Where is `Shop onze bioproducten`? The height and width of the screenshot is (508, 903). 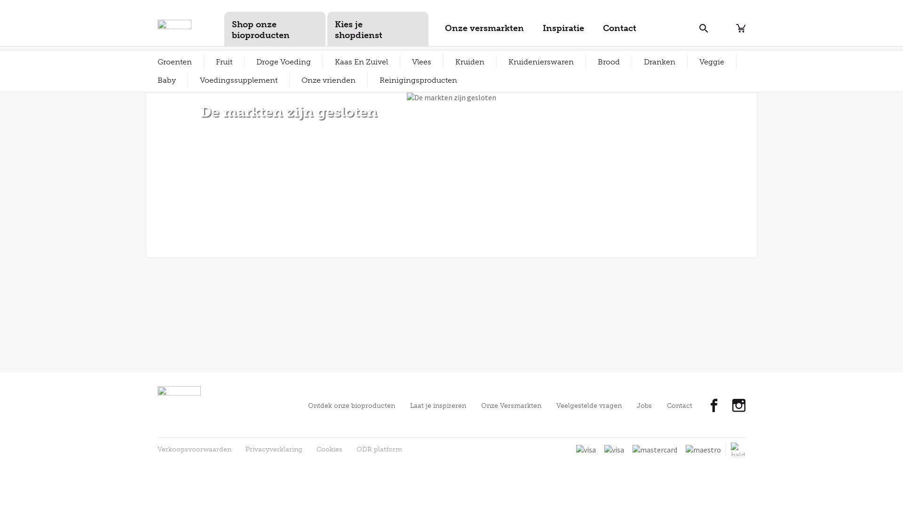
Shop onze bioproducten is located at coordinates (275, 29).